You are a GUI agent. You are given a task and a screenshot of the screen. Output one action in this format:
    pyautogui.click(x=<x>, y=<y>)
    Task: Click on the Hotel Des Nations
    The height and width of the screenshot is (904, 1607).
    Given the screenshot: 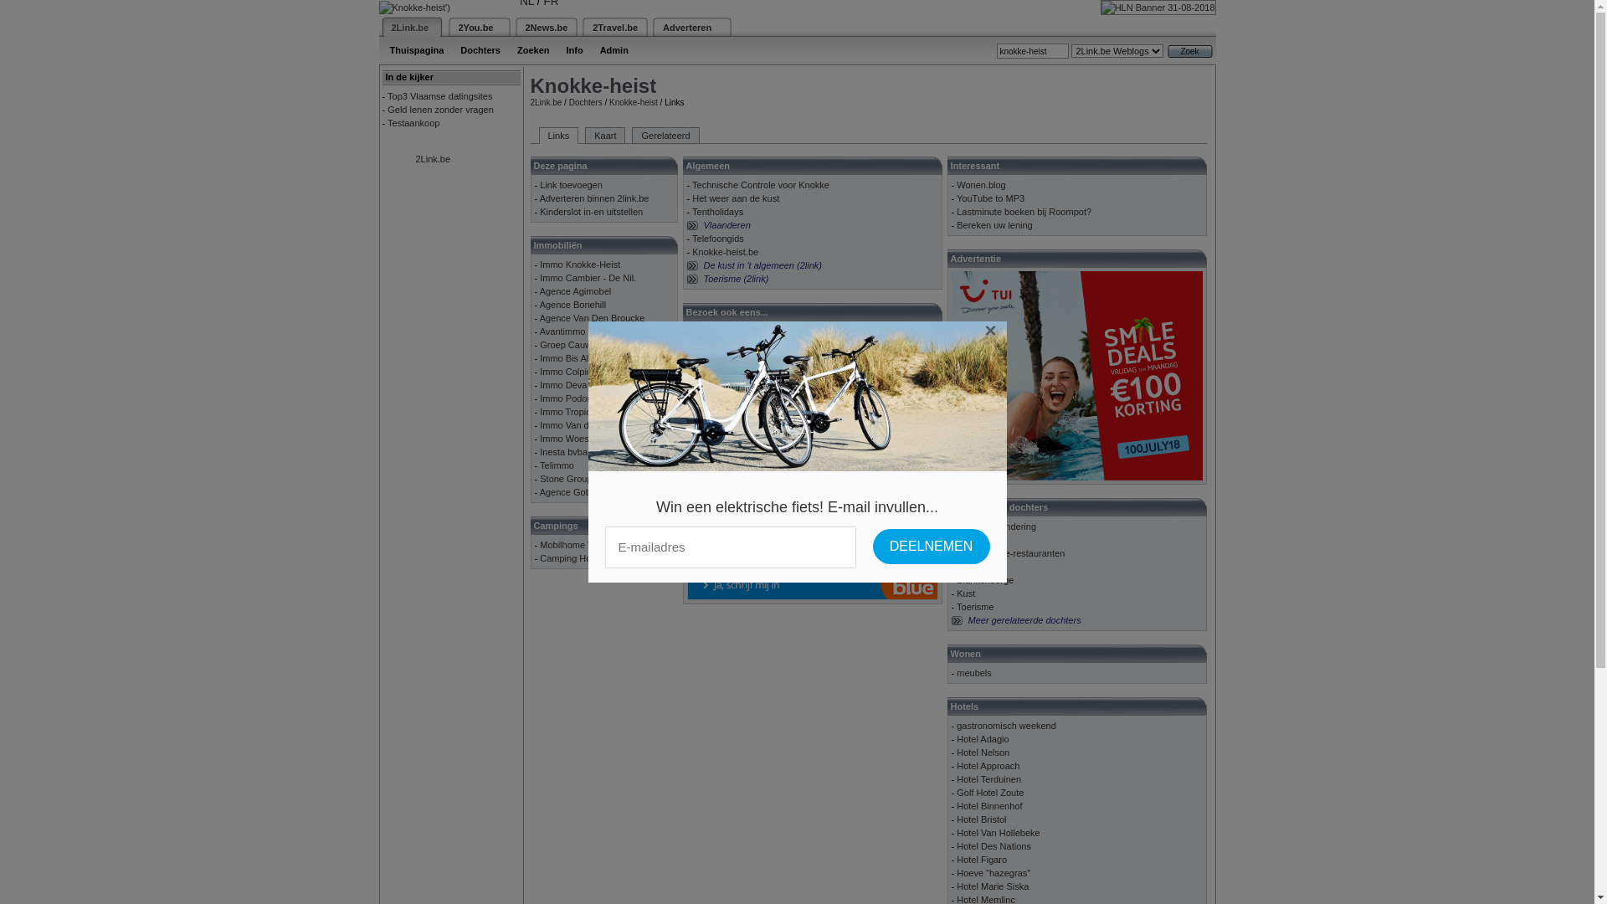 What is the action you would take?
    pyautogui.click(x=994, y=846)
    